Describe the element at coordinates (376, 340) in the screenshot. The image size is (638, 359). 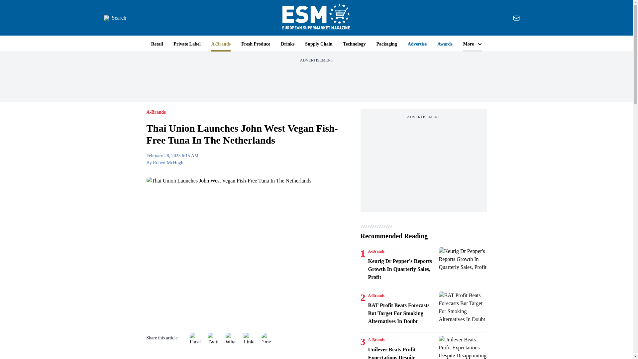
I see `A-Brands` at that location.